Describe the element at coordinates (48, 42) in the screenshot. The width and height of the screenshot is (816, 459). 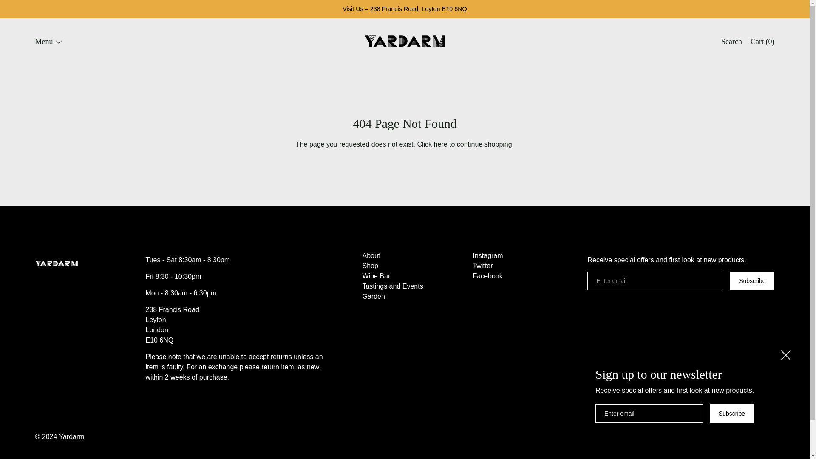
I see `Menu` at that location.